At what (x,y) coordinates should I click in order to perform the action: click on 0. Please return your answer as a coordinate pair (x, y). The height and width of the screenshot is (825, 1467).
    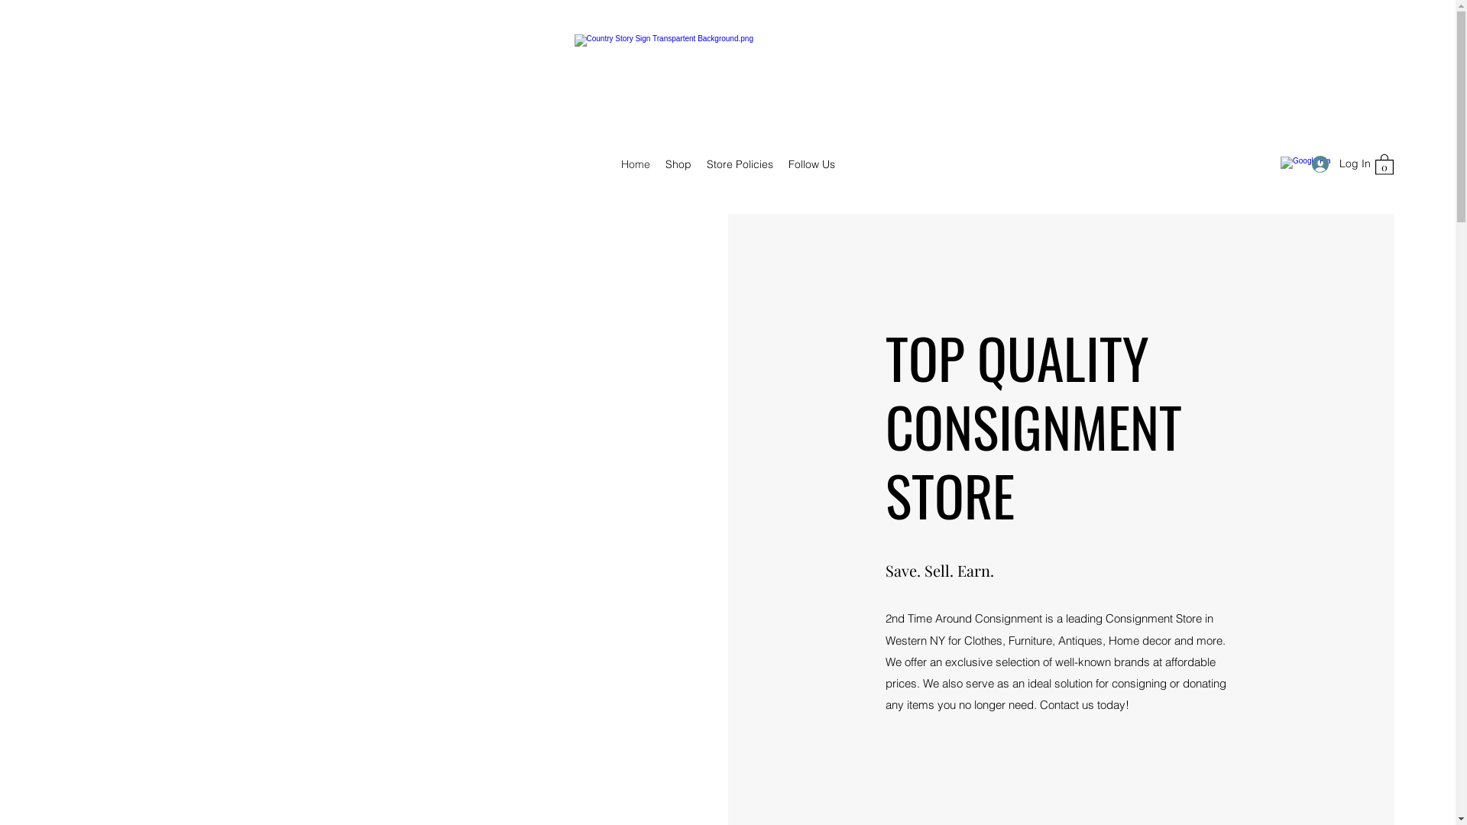
    Looking at the image, I should click on (1384, 163).